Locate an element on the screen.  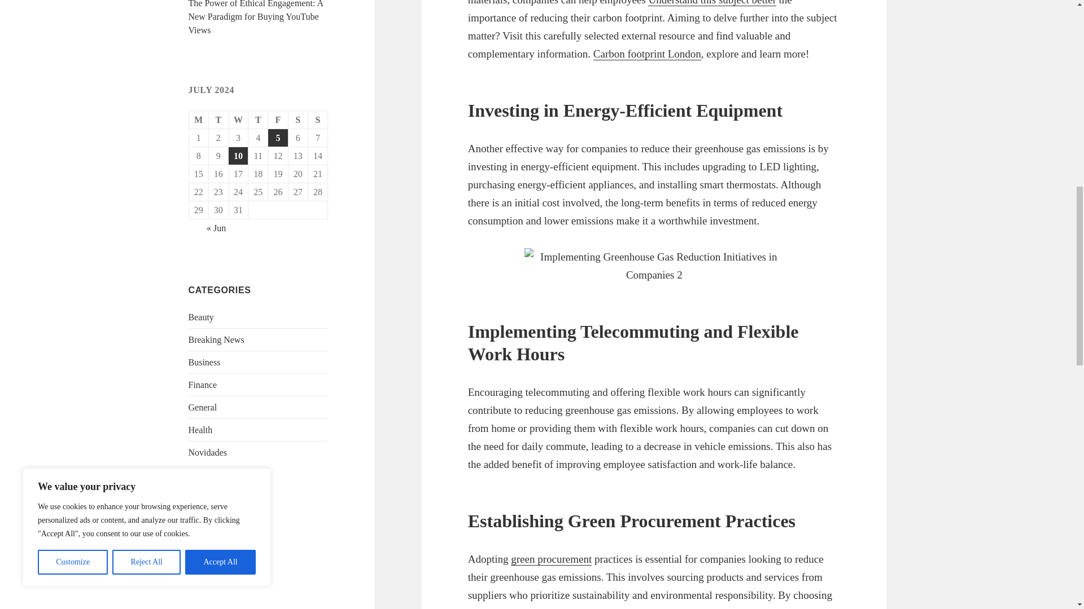
Saturday is located at coordinates (298, 120).